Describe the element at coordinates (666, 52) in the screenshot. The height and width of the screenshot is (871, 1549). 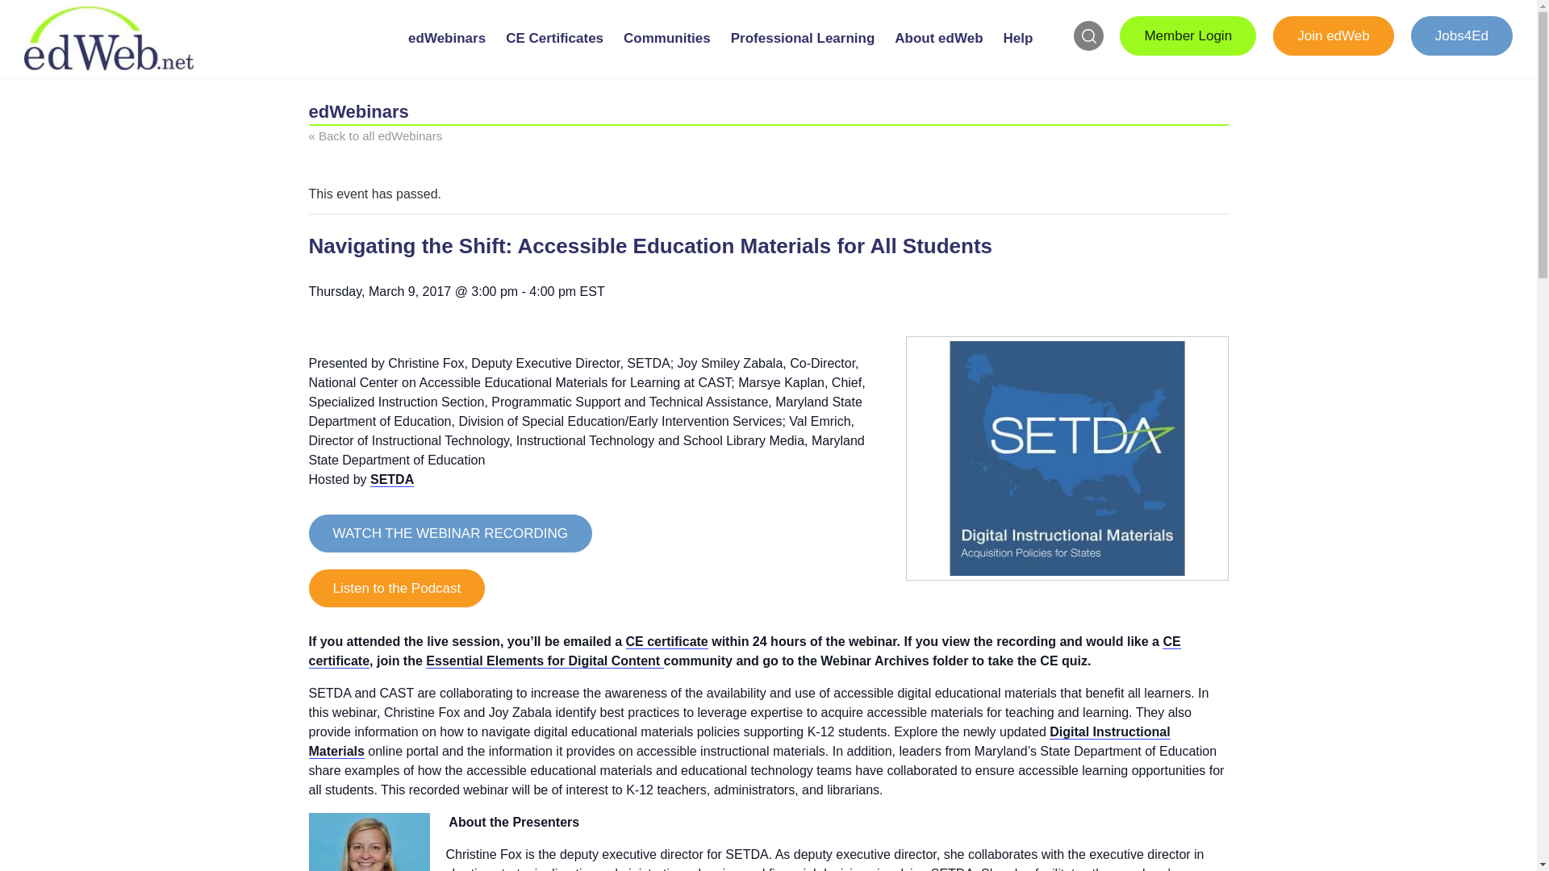
I see `Communities` at that location.